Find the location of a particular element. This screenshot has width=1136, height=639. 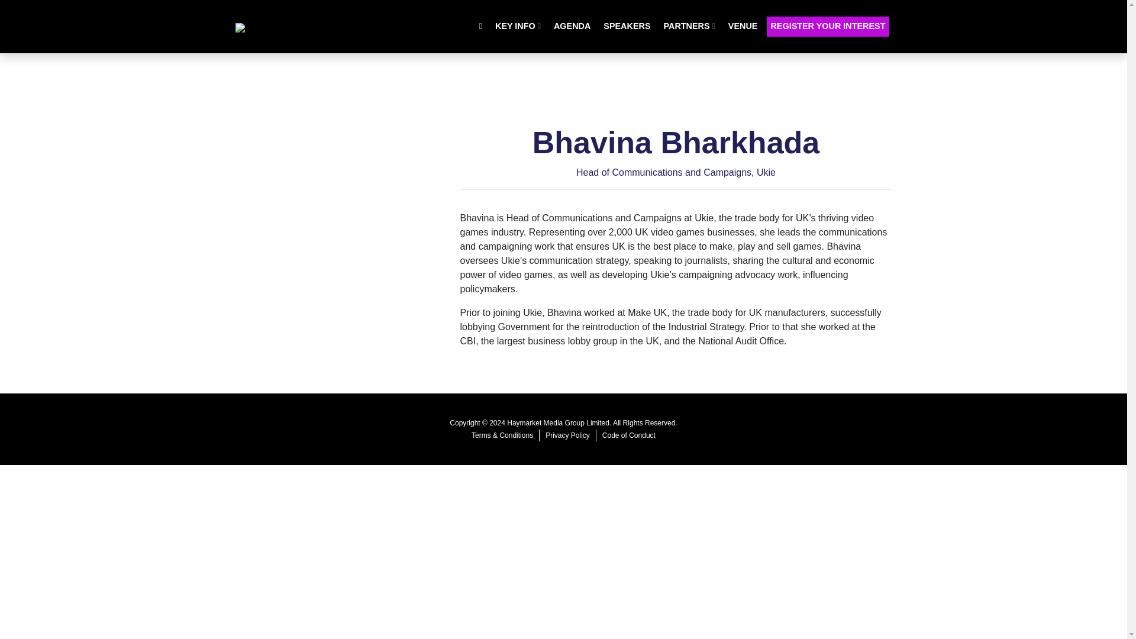

AGENDA is located at coordinates (572, 26).